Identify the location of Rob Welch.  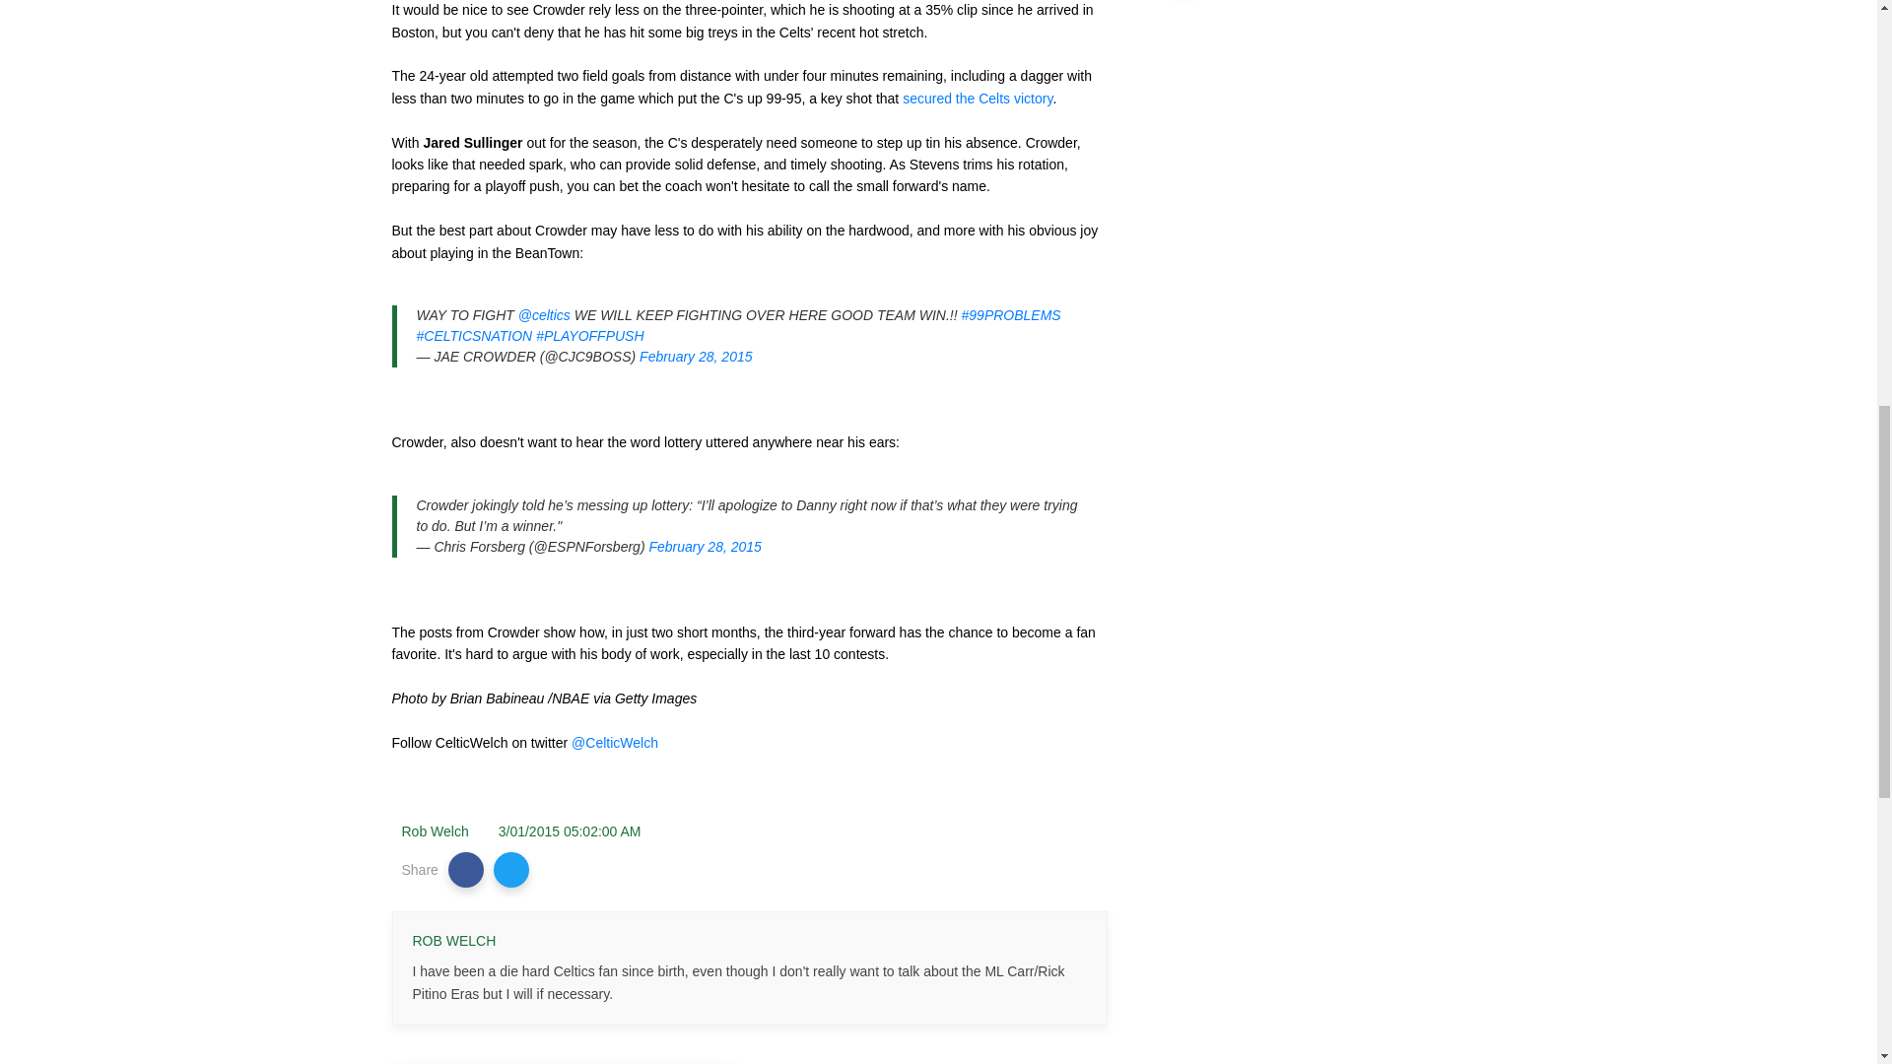
(436, 831).